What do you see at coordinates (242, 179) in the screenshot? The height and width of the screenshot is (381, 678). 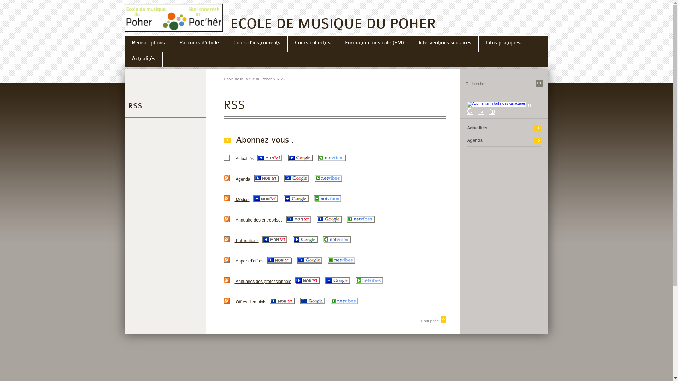 I see ` Agenda` at bounding box center [242, 179].